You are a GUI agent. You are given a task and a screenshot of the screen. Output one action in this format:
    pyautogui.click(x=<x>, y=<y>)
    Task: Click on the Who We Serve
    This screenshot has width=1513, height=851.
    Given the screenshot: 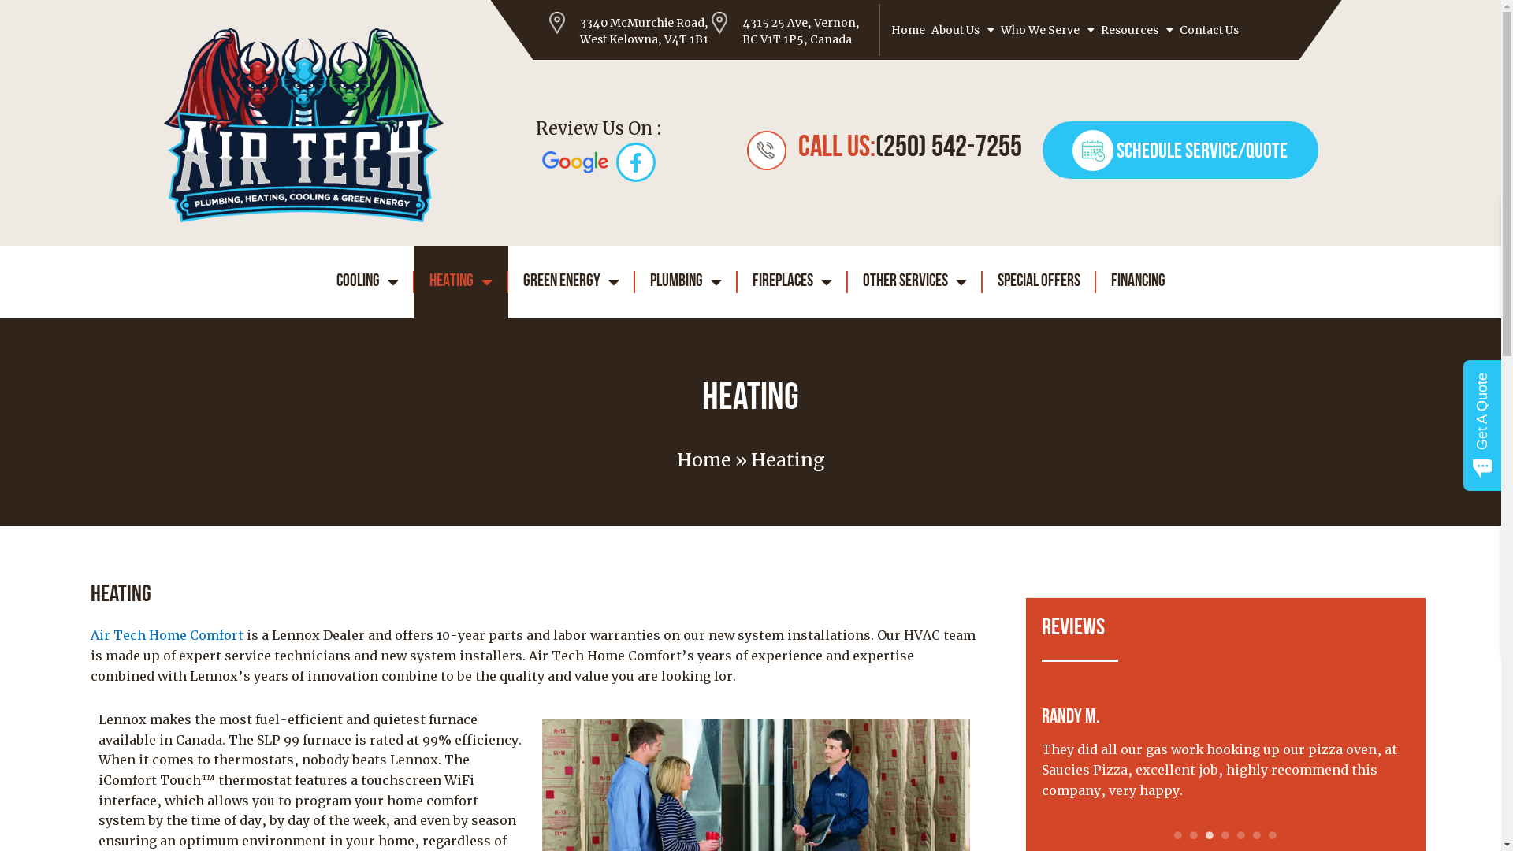 What is the action you would take?
    pyautogui.click(x=1048, y=30)
    